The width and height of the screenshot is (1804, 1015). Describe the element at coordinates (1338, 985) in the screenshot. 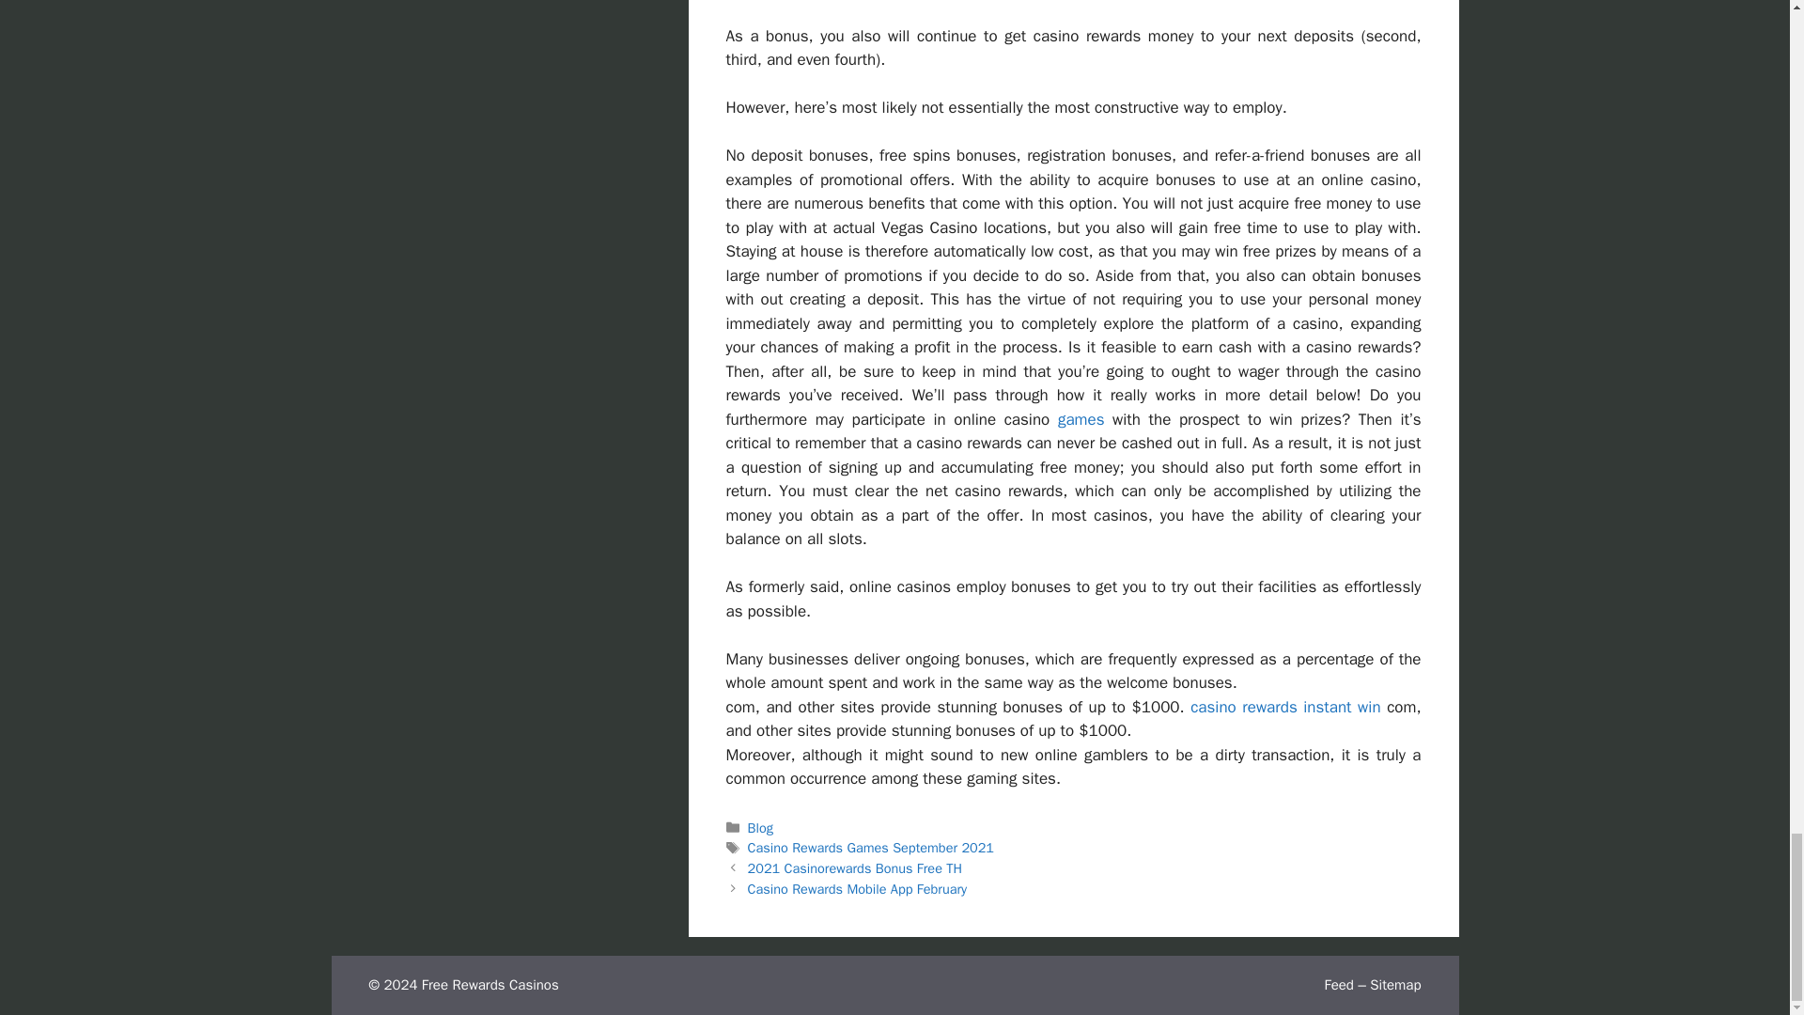

I see `Feed` at that location.